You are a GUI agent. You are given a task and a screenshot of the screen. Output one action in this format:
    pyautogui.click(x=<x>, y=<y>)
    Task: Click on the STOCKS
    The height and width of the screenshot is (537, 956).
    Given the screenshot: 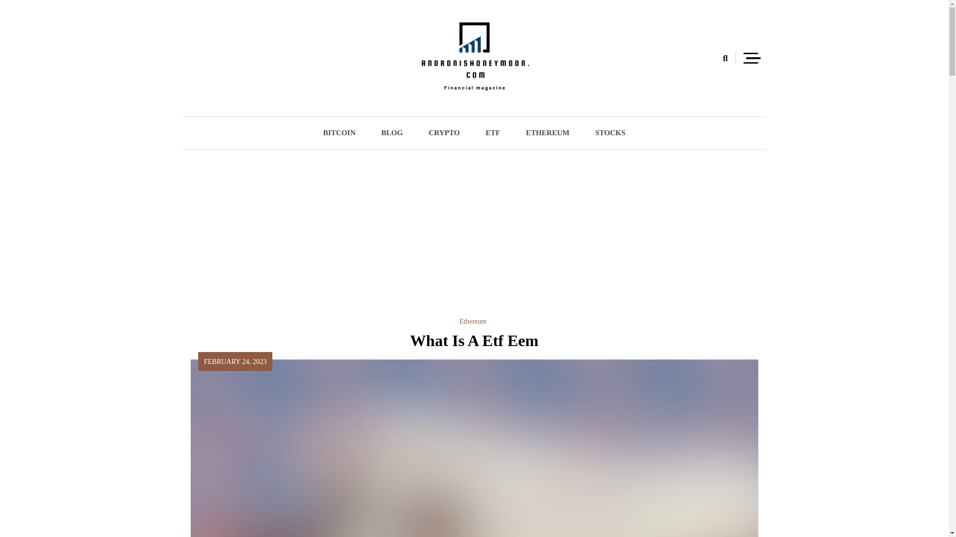 What is the action you would take?
    pyautogui.click(x=610, y=133)
    